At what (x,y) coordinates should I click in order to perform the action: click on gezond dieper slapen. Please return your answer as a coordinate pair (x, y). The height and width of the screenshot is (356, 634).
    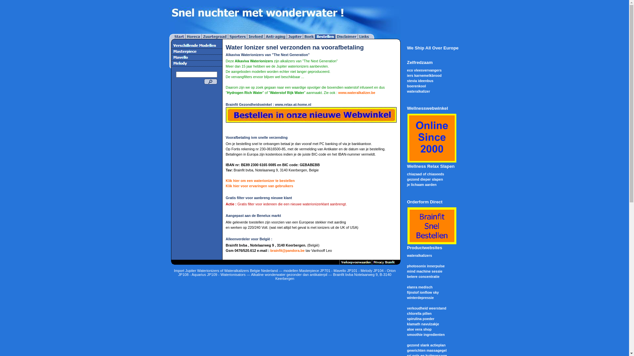
    Looking at the image, I should click on (425, 179).